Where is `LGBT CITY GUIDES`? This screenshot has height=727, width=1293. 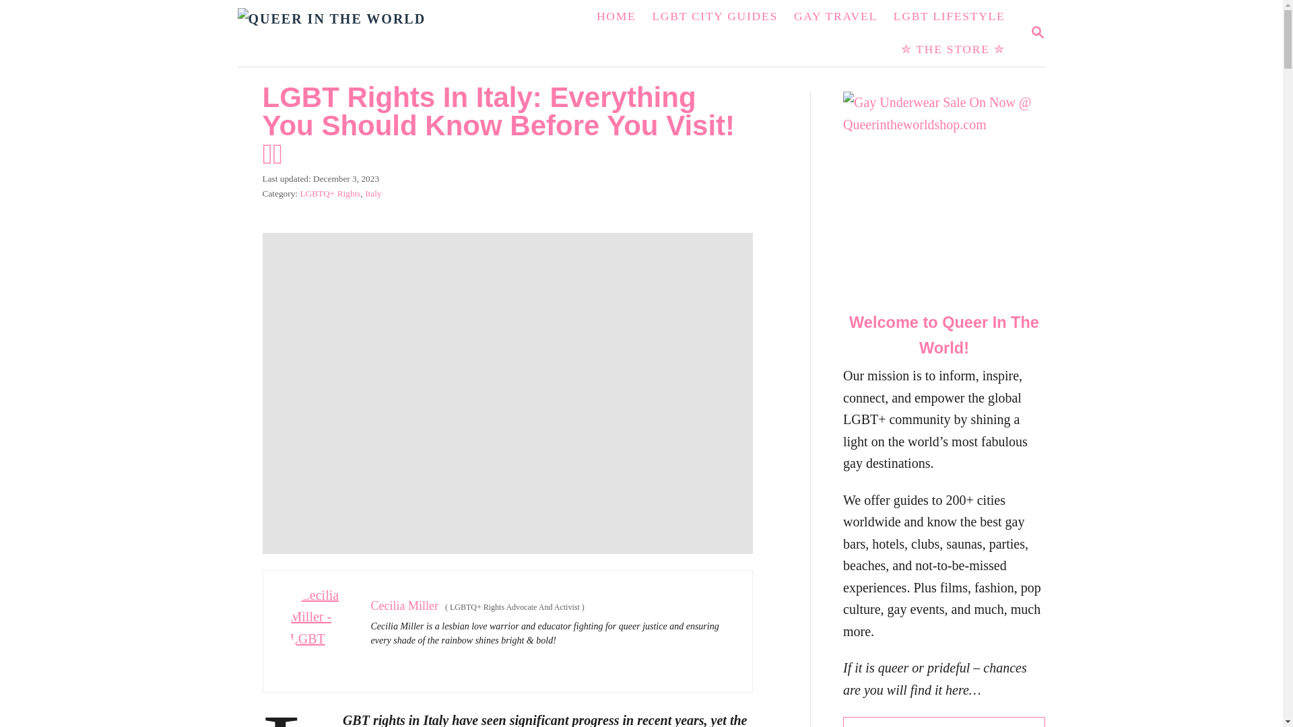
LGBT CITY GUIDES is located at coordinates (714, 16).